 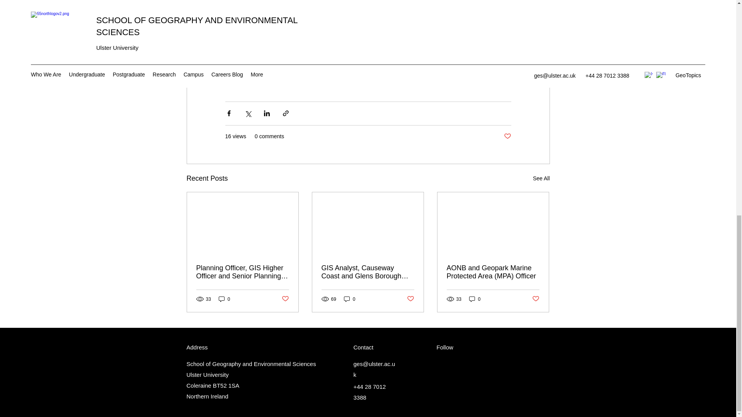 What do you see at coordinates (541, 178) in the screenshot?
I see `See All` at bounding box center [541, 178].